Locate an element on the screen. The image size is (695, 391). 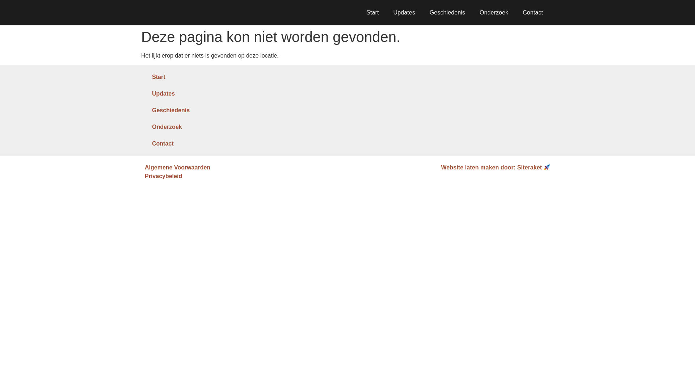
Geschiedenis is located at coordinates (210, 110).